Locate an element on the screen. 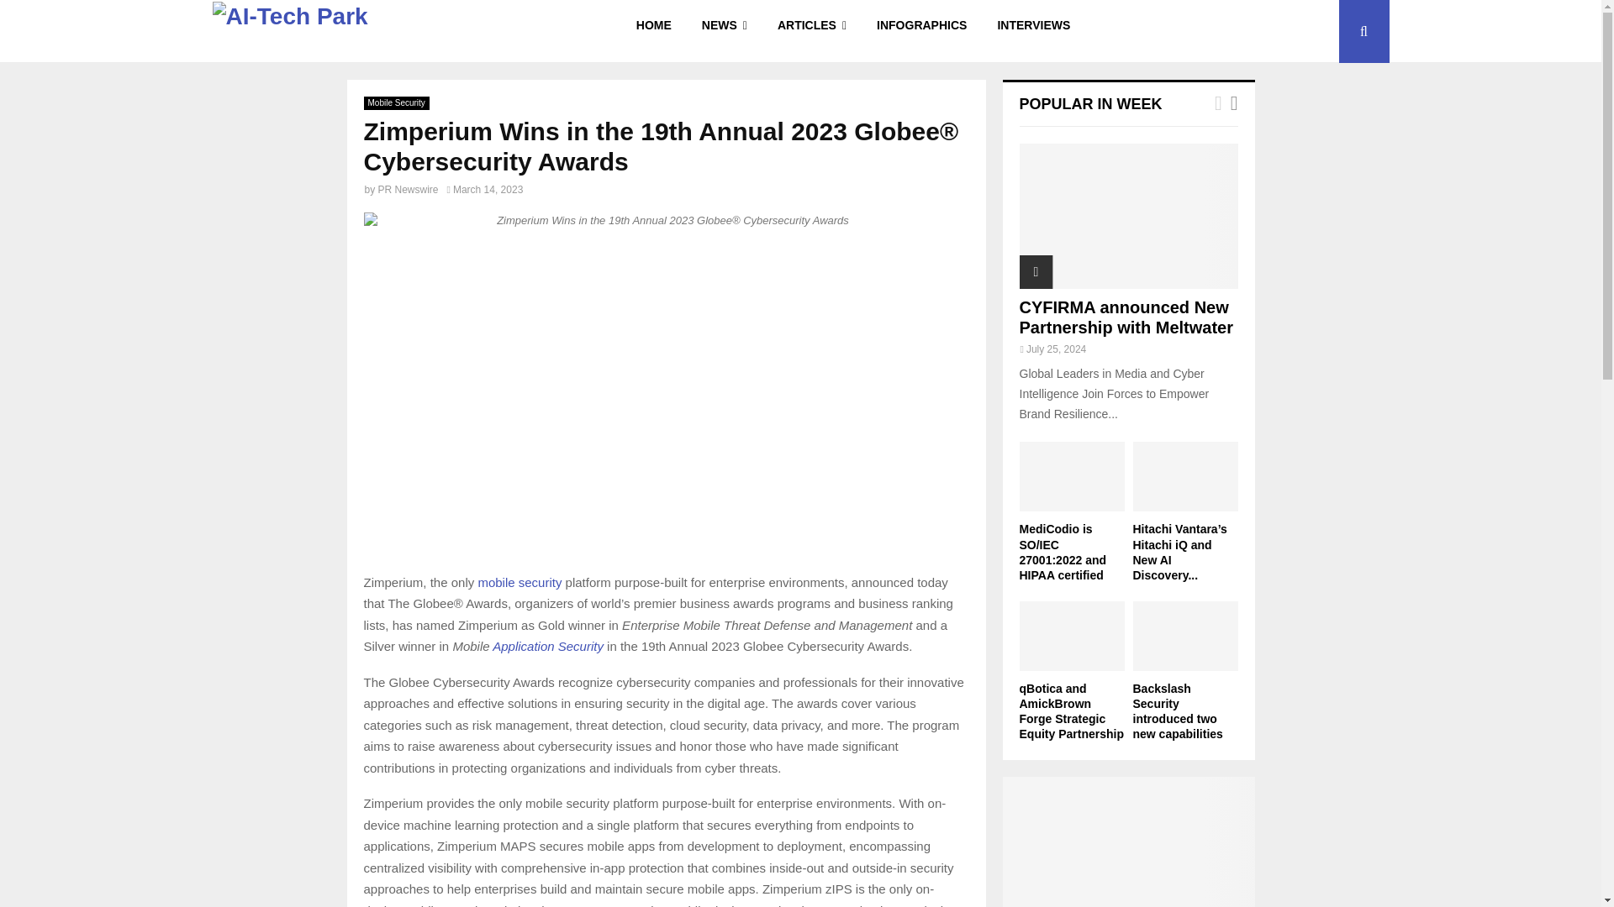   Backslash Security introduced two new capabilities  is located at coordinates (1178, 711).